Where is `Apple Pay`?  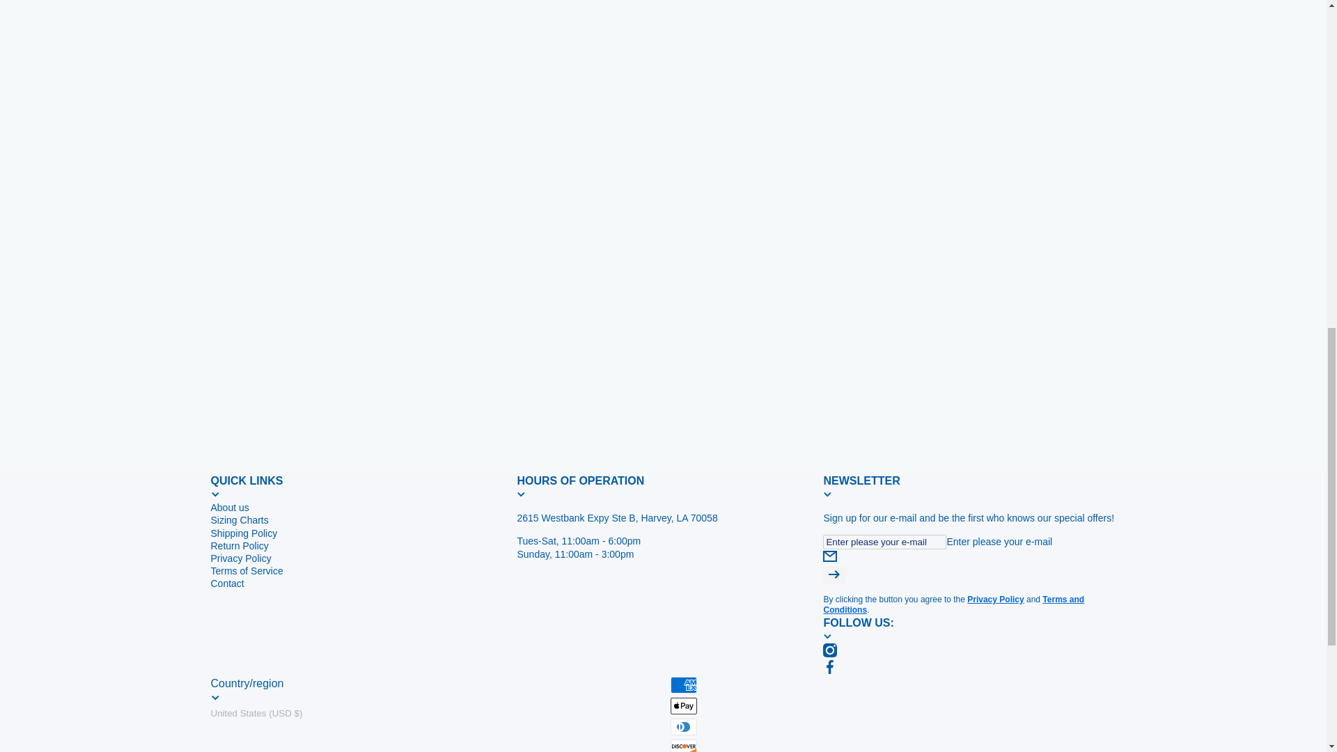 Apple Pay is located at coordinates (682, 706).